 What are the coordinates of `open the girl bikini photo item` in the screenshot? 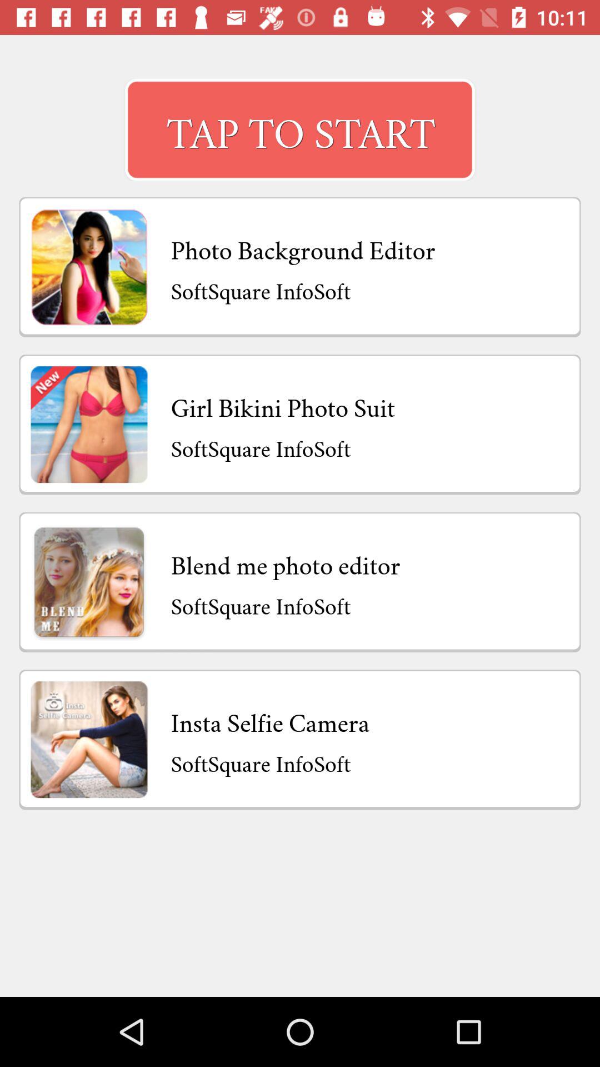 It's located at (283, 405).